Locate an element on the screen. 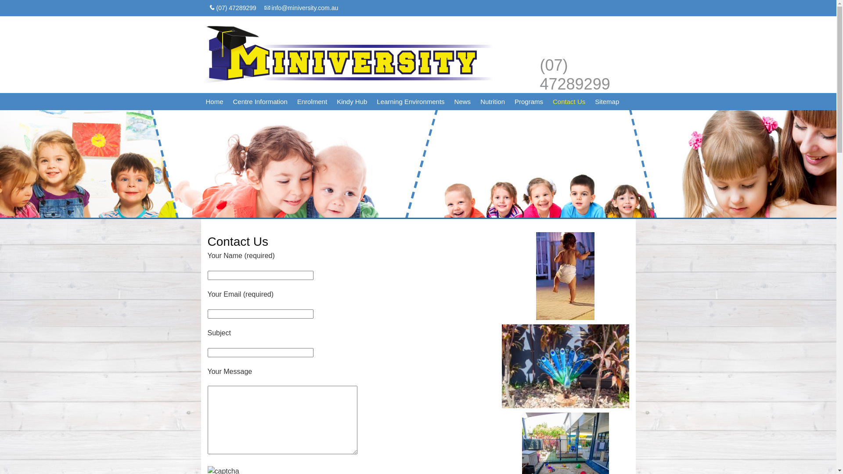 Image resolution: width=843 pixels, height=474 pixels. Kindy Hub is located at coordinates (352, 102).